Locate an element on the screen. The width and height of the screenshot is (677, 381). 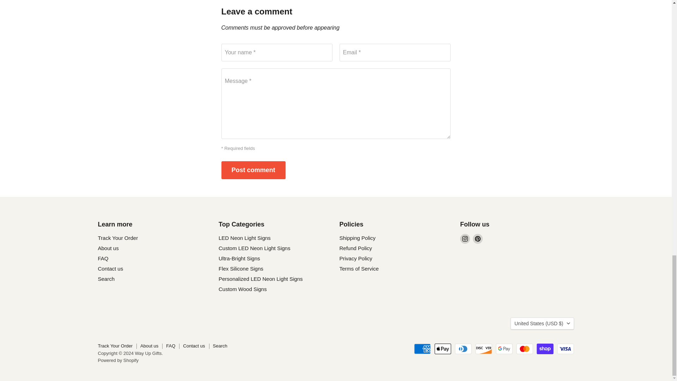
Google Pay is located at coordinates (504, 349).